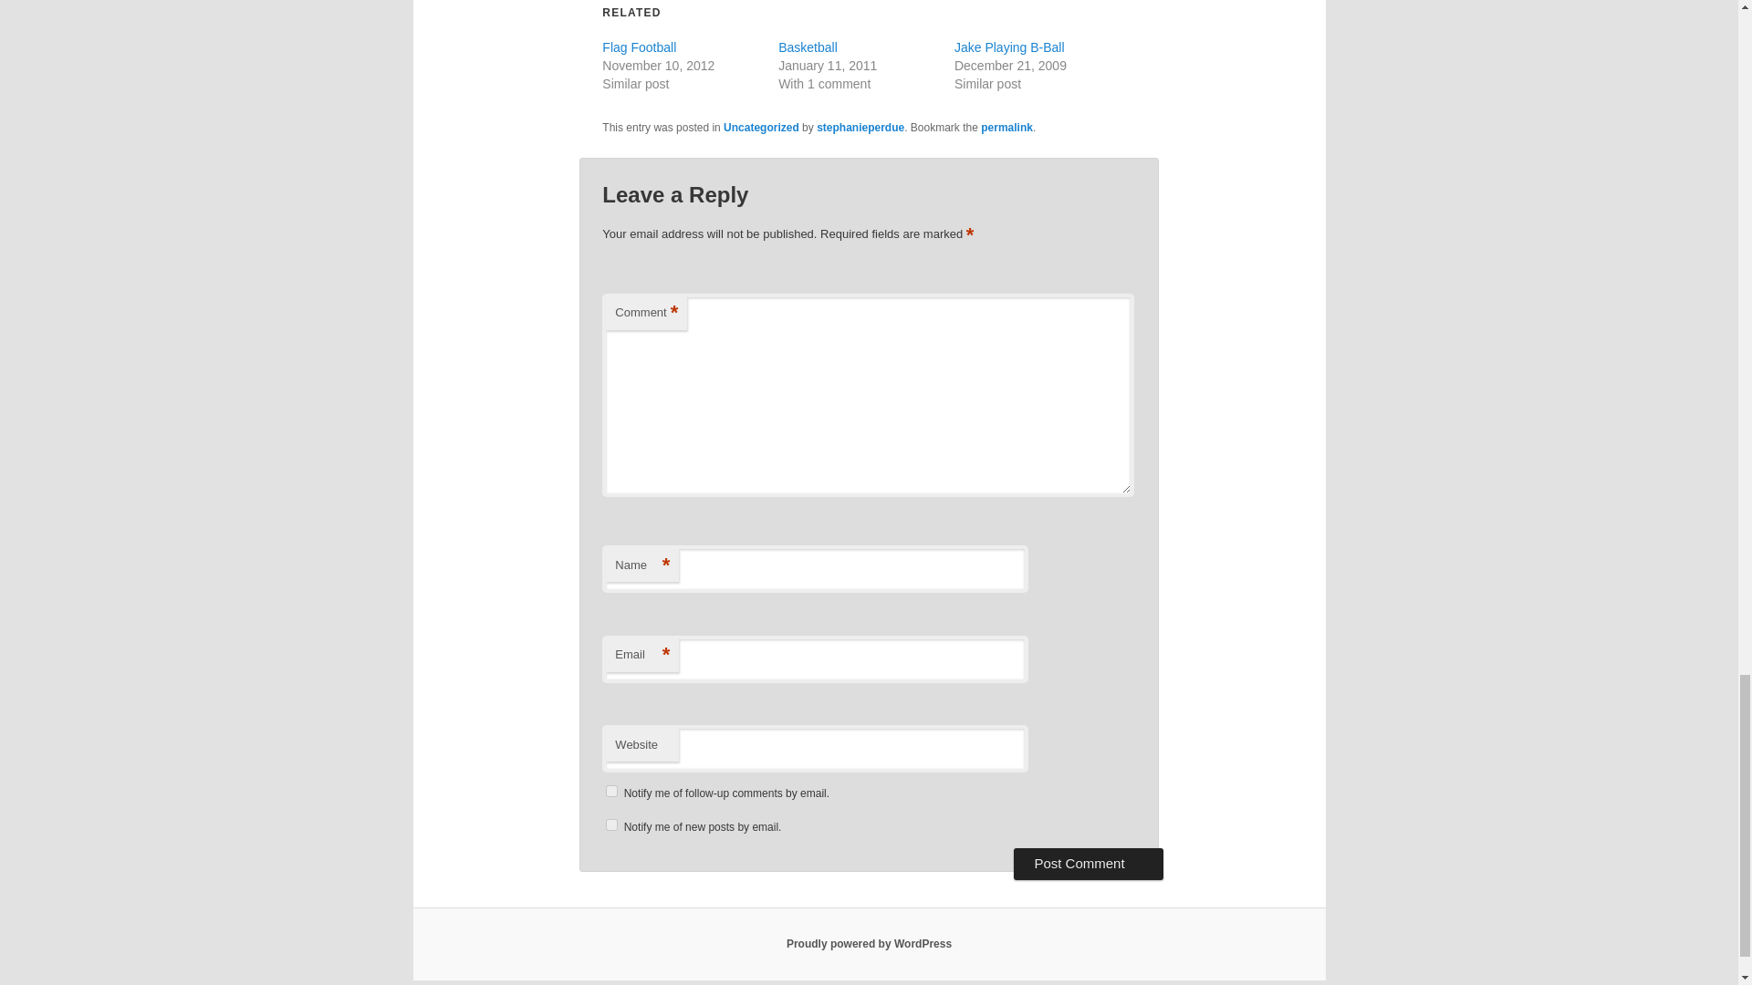 This screenshot has width=1752, height=985. What do you see at coordinates (1007, 127) in the screenshot?
I see `Permalink to My Firstborn` at bounding box center [1007, 127].